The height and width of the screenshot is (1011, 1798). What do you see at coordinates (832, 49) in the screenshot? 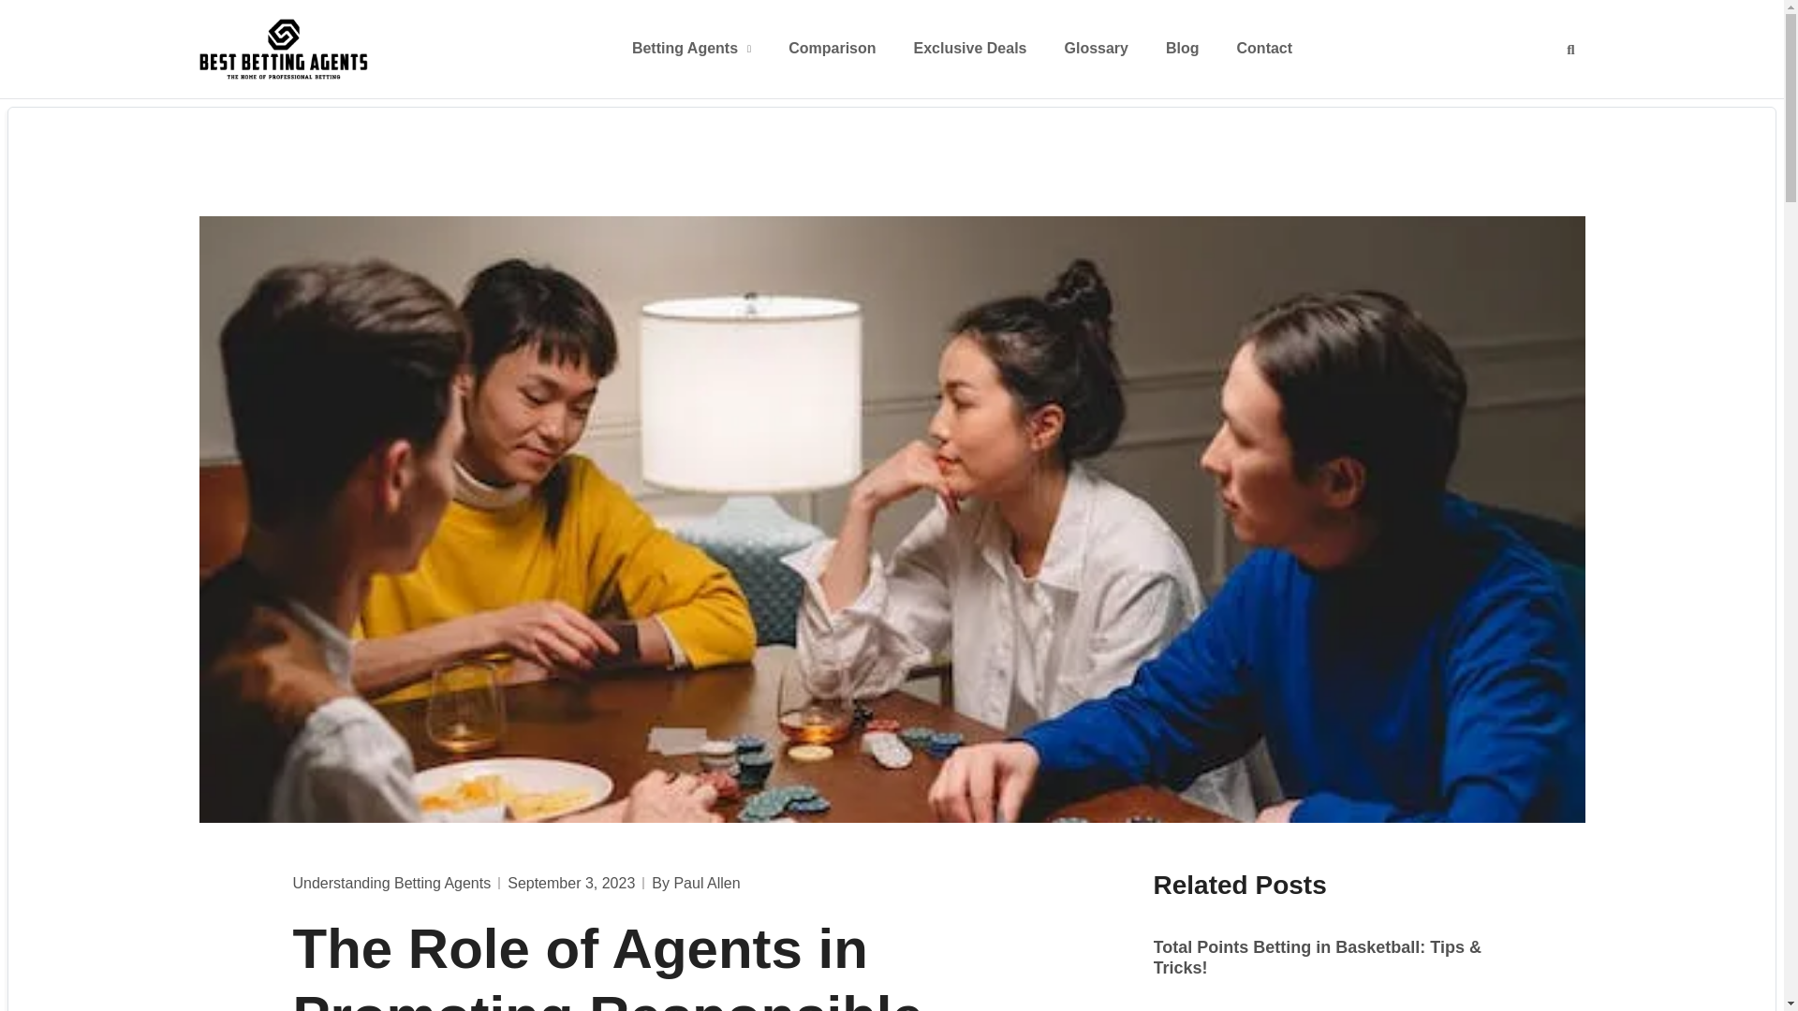
I see `Comparison` at bounding box center [832, 49].